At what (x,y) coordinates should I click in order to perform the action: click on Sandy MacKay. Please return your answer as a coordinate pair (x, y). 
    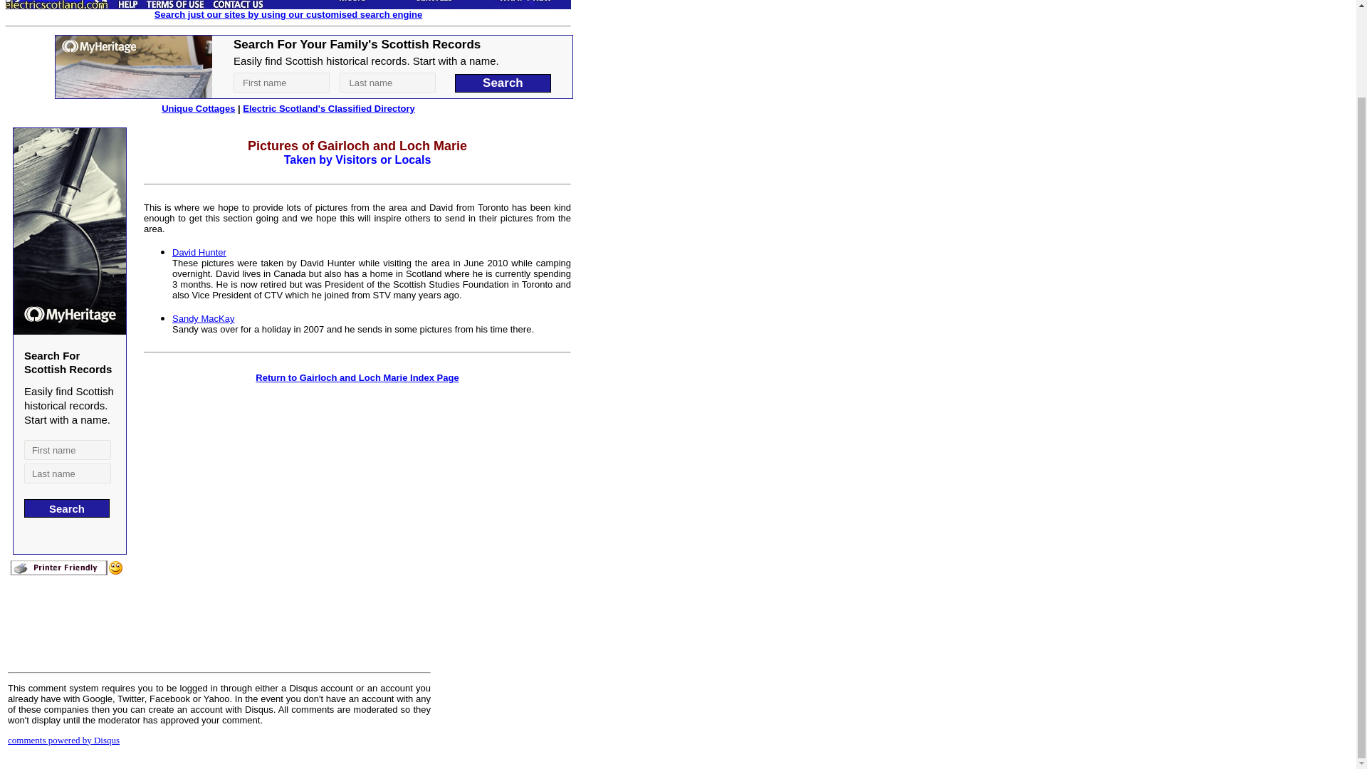
    Looking at the image, I should click on (202, 318).